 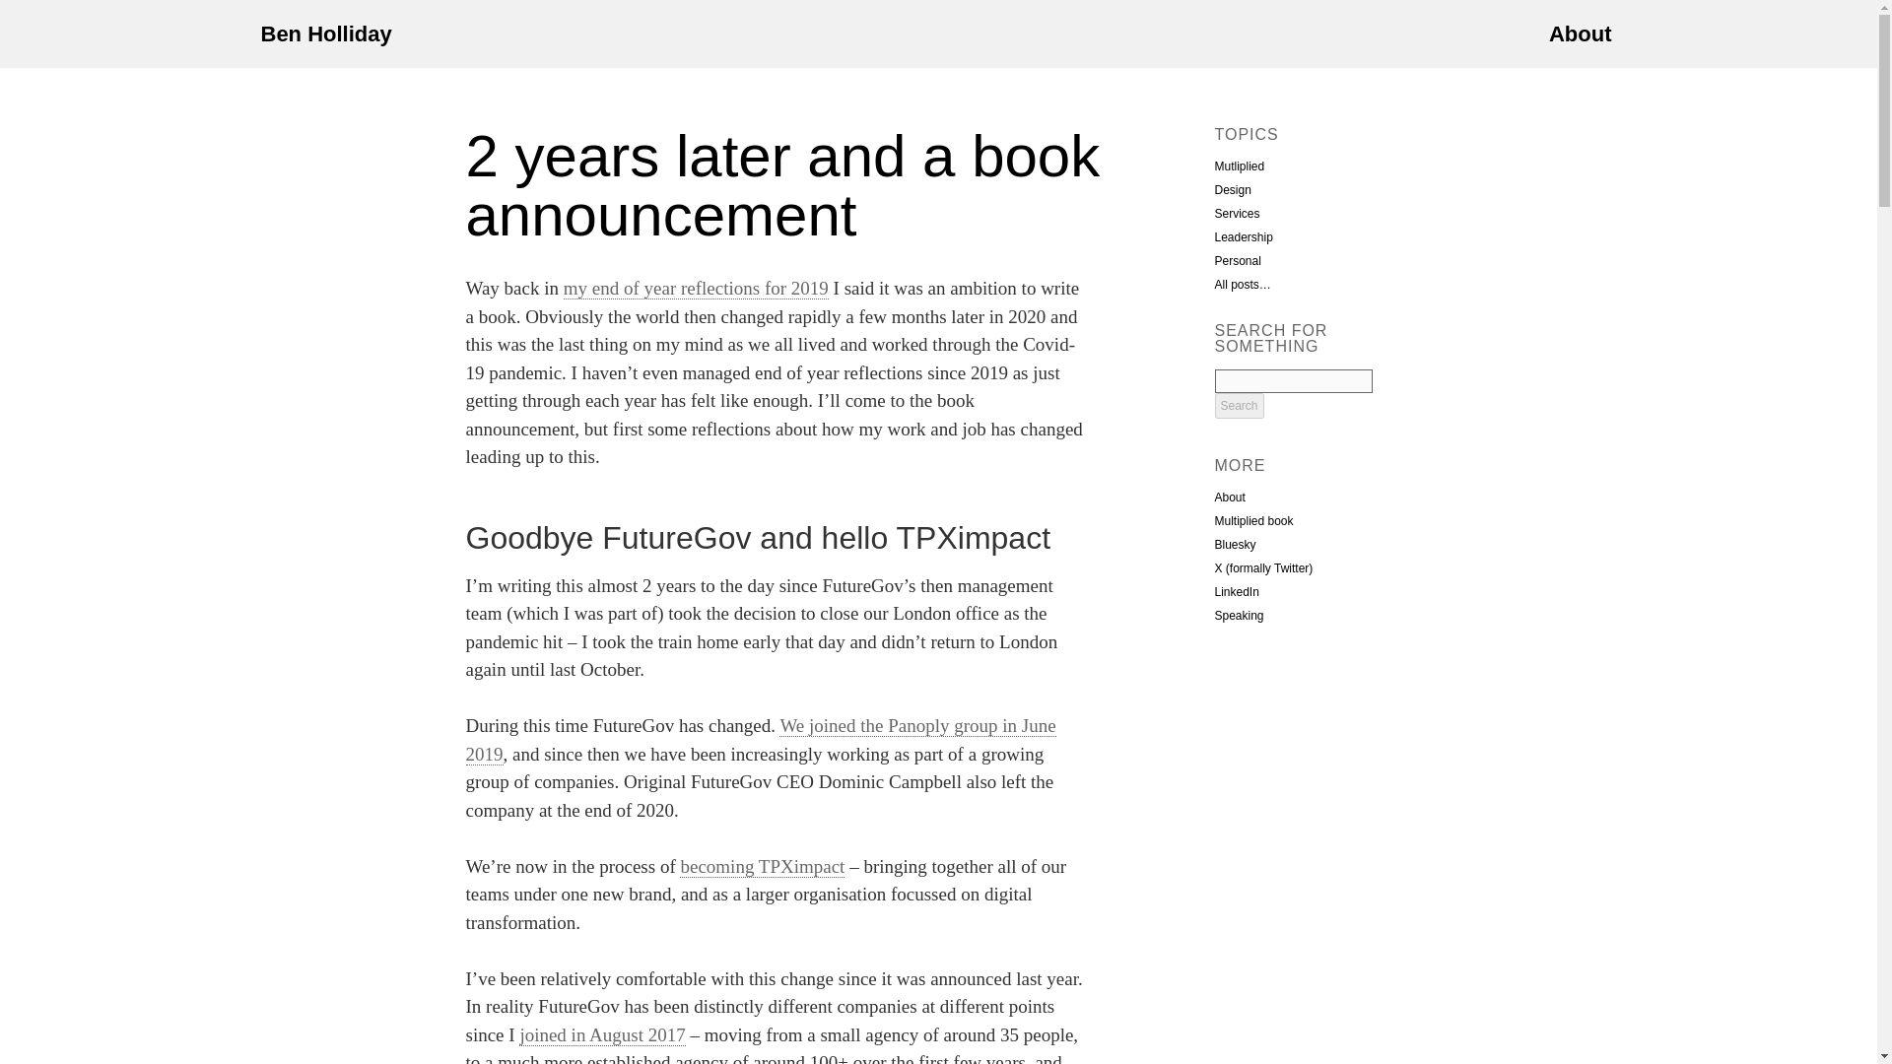 What do you see at coordinates (1230, 497) in the screenshot?
I see `About` at bounding box center [1230, 497].